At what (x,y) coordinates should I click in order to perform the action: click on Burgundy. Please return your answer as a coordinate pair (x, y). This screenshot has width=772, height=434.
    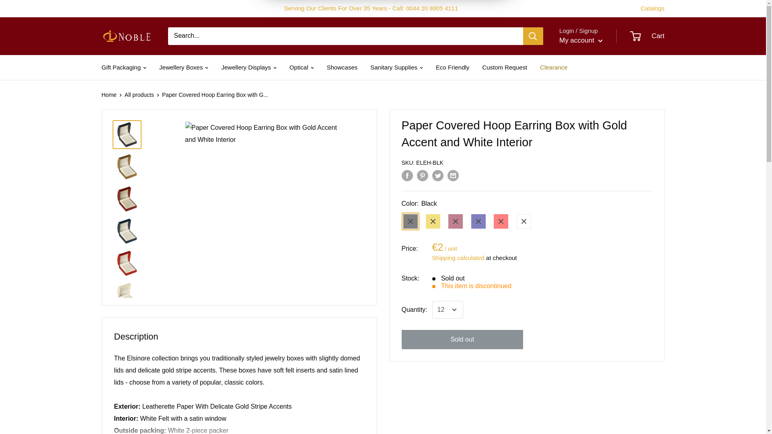
    Looking at the image, I should click on (455, 221).